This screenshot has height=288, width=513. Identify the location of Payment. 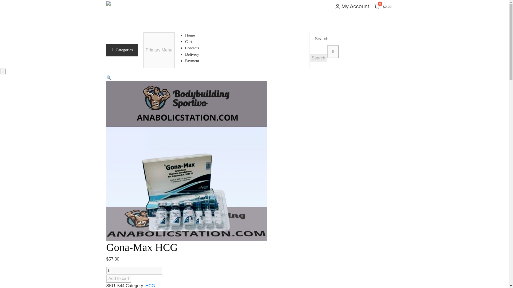
(195, 61).